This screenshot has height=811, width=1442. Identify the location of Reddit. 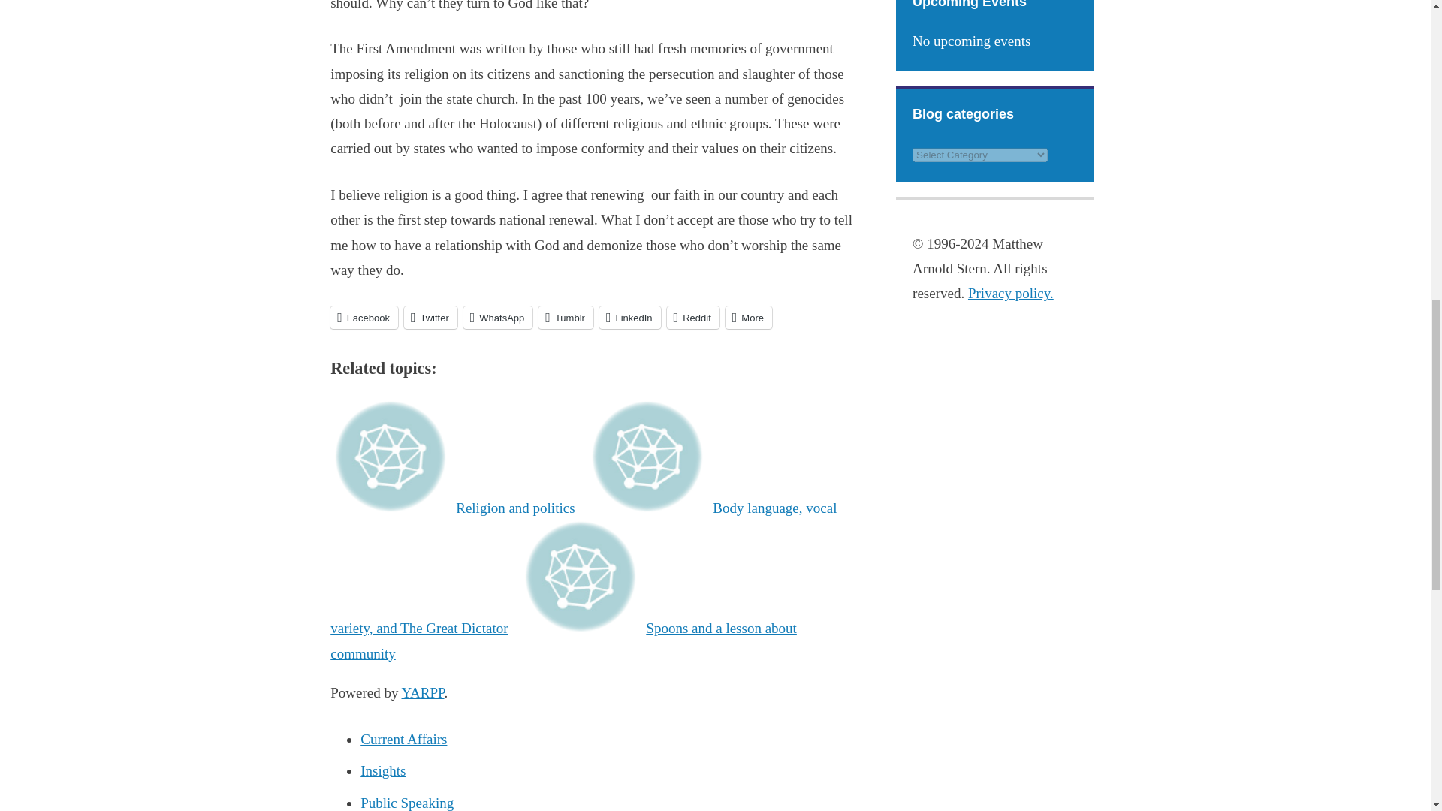
(692, 318).